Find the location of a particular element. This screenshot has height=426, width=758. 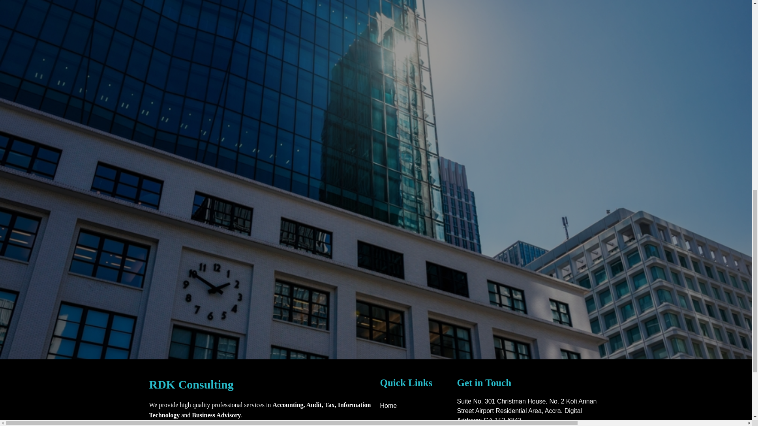

RDK Consulting is located at coordinates (261, 385).